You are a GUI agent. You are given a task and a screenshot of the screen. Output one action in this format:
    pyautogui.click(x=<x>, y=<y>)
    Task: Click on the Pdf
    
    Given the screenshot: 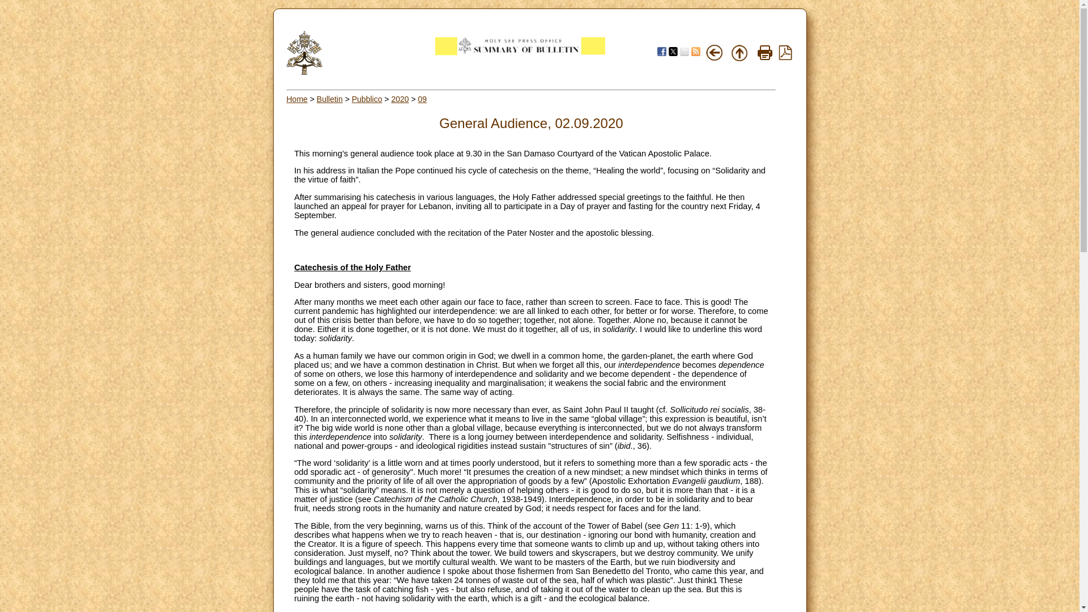 What is the action you would take?
    pyautogui.click(x=785, y=52)
    